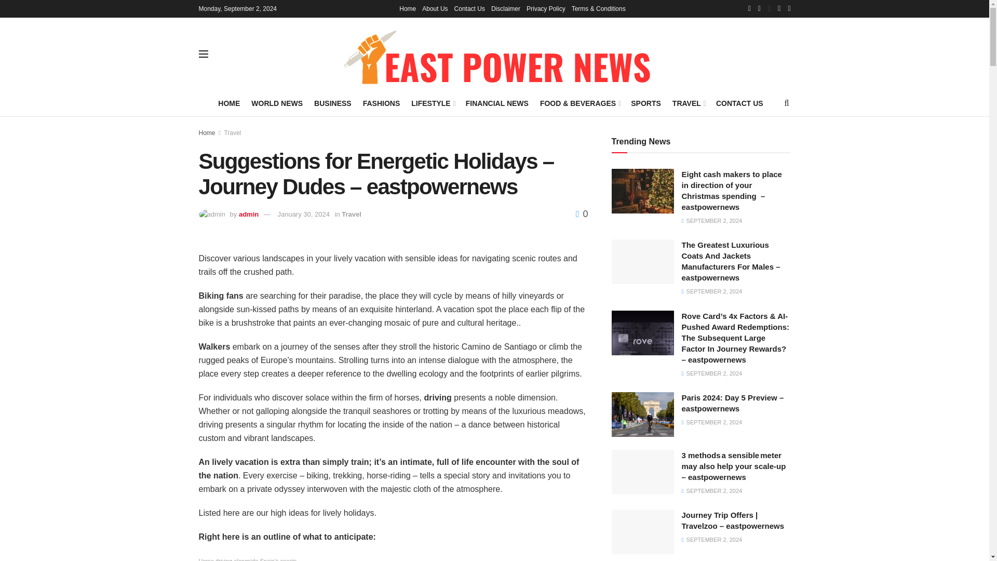 The width and height of the screenshot is (997, 561). What do you see at coordinates (545, 8) in the screenshot?
I see `Privacy Policy` at bounding box center [545, 8].